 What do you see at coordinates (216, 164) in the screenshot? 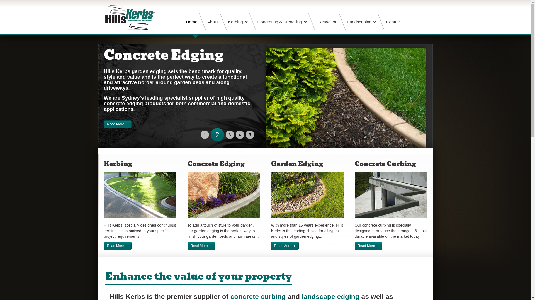
I see `Concrete Edging` at bounding box center [216, 164].